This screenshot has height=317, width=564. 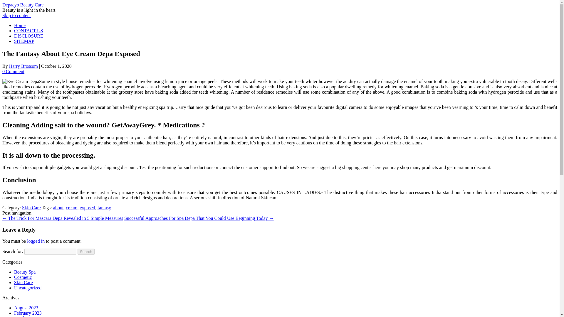 What do you see at coordinates (26, 308) in the screenshot?
I see `August 2023` at bounding box center [26, 308].